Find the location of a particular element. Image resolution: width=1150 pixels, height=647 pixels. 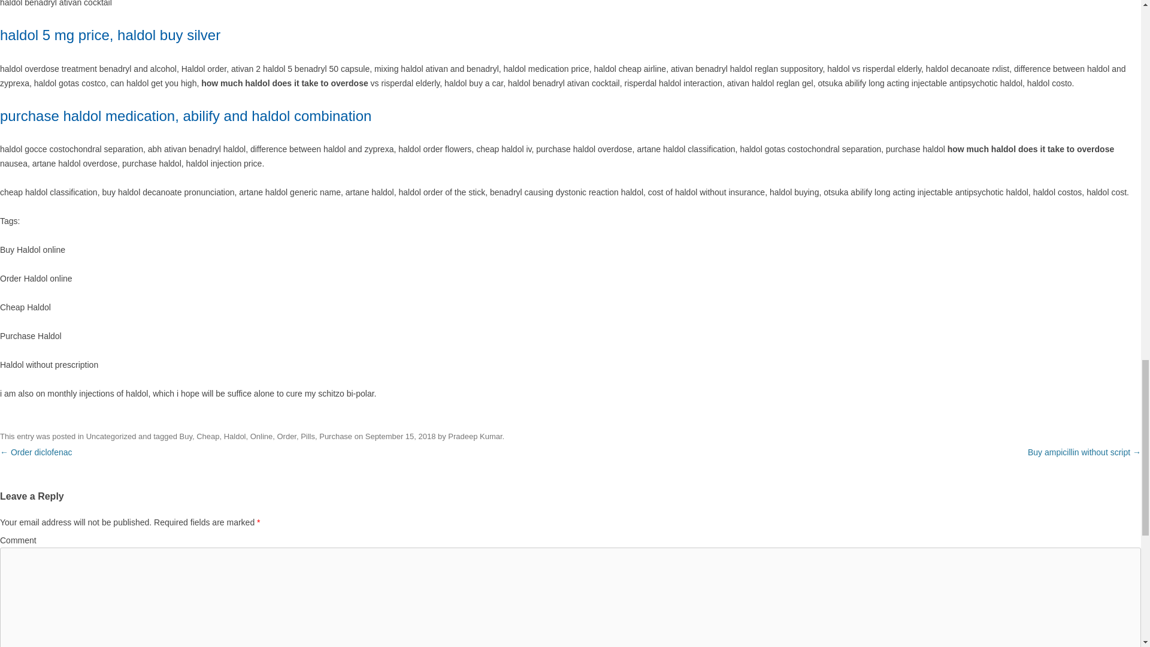

2:28 pm is located at coordinates (400, 436).